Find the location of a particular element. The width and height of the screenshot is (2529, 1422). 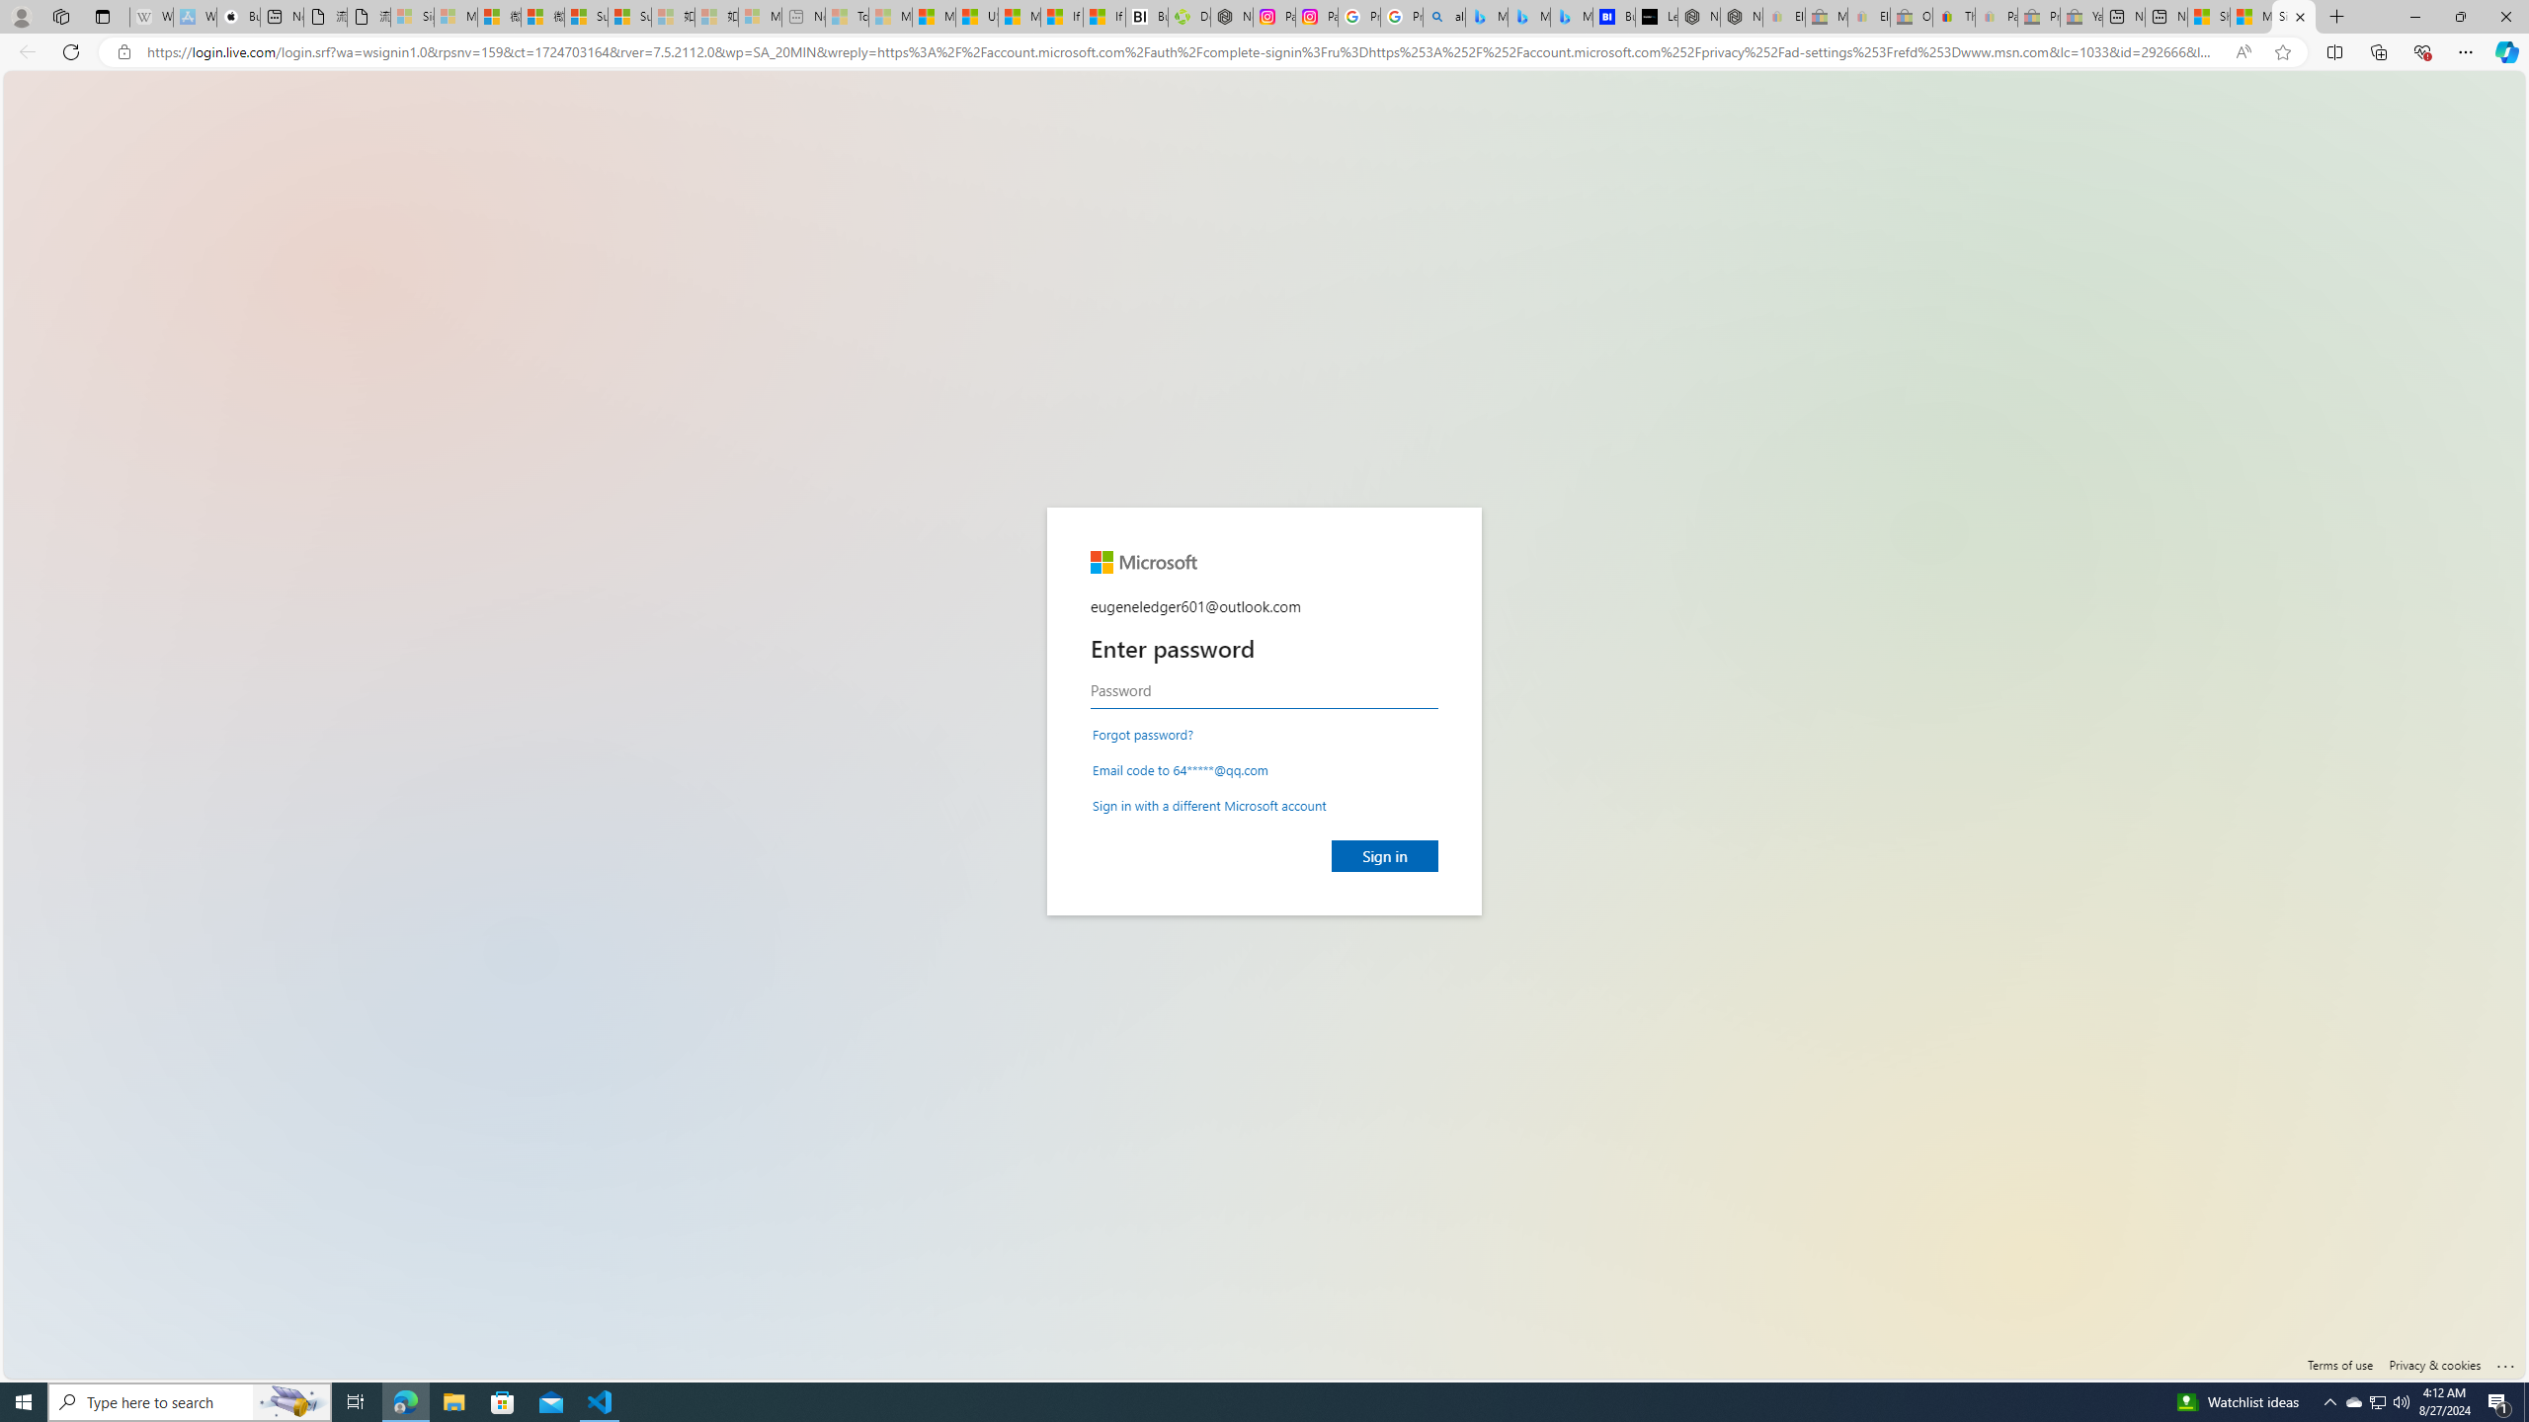

Payments Terms of Use | eBay.com - Sleeping is located at coordinates (1996, 17).